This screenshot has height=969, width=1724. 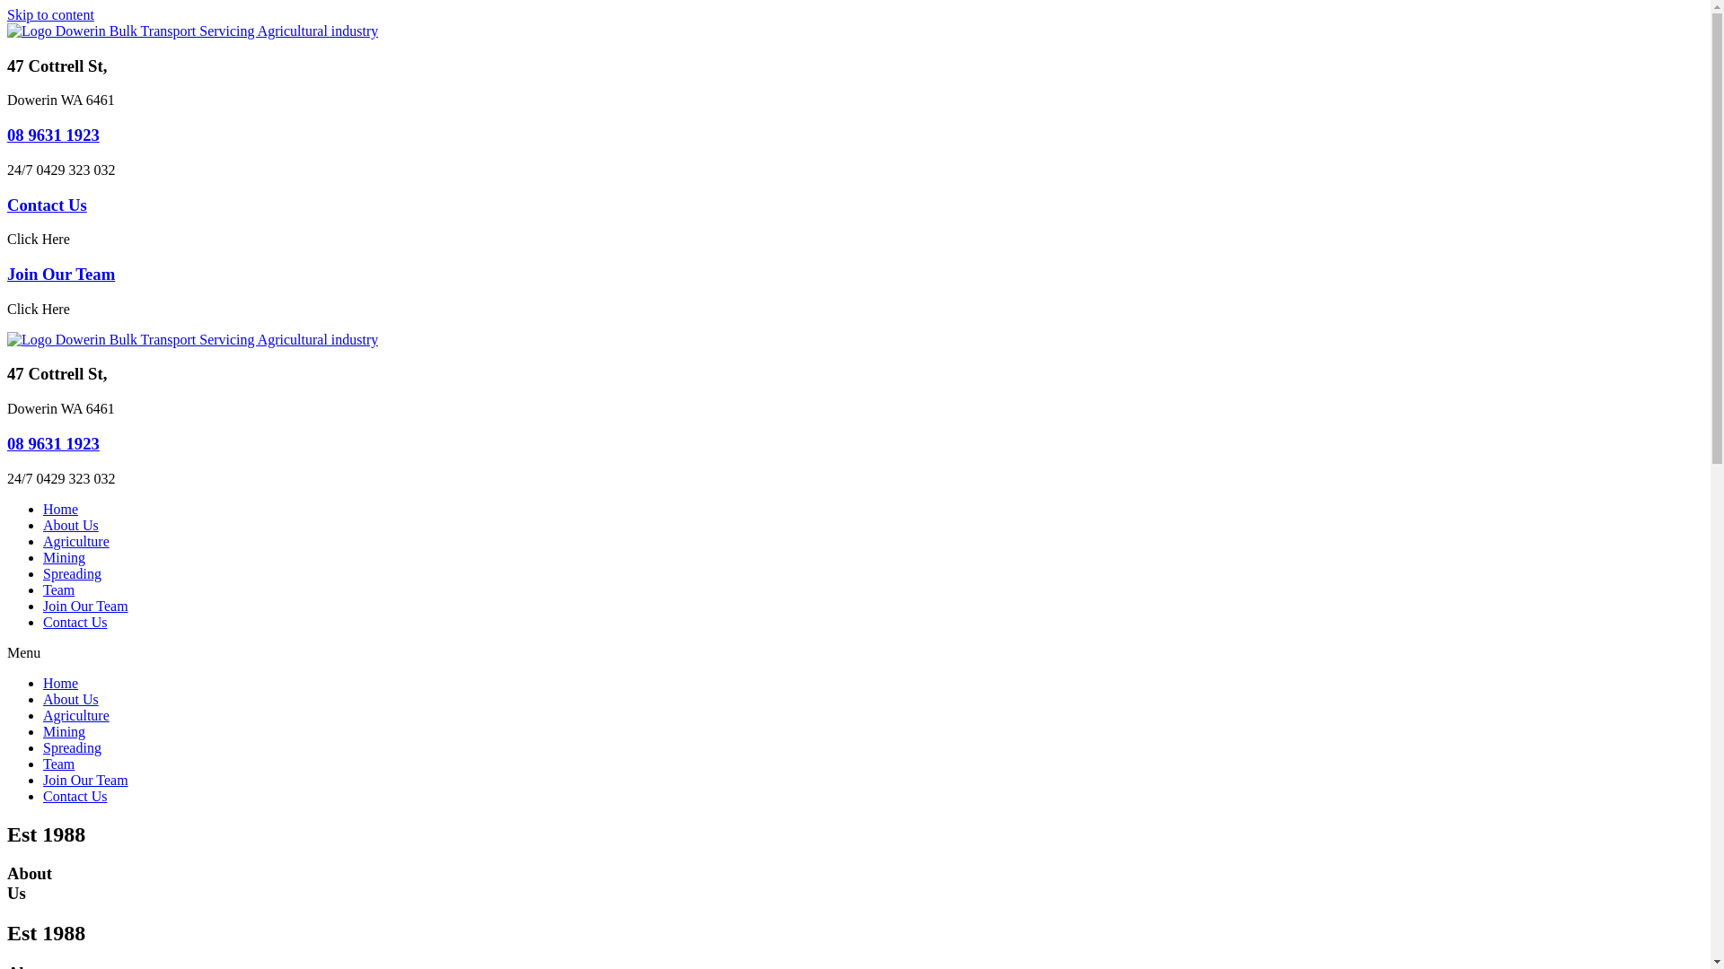 I want to click on Agriculture, so click(x=76, y=716).